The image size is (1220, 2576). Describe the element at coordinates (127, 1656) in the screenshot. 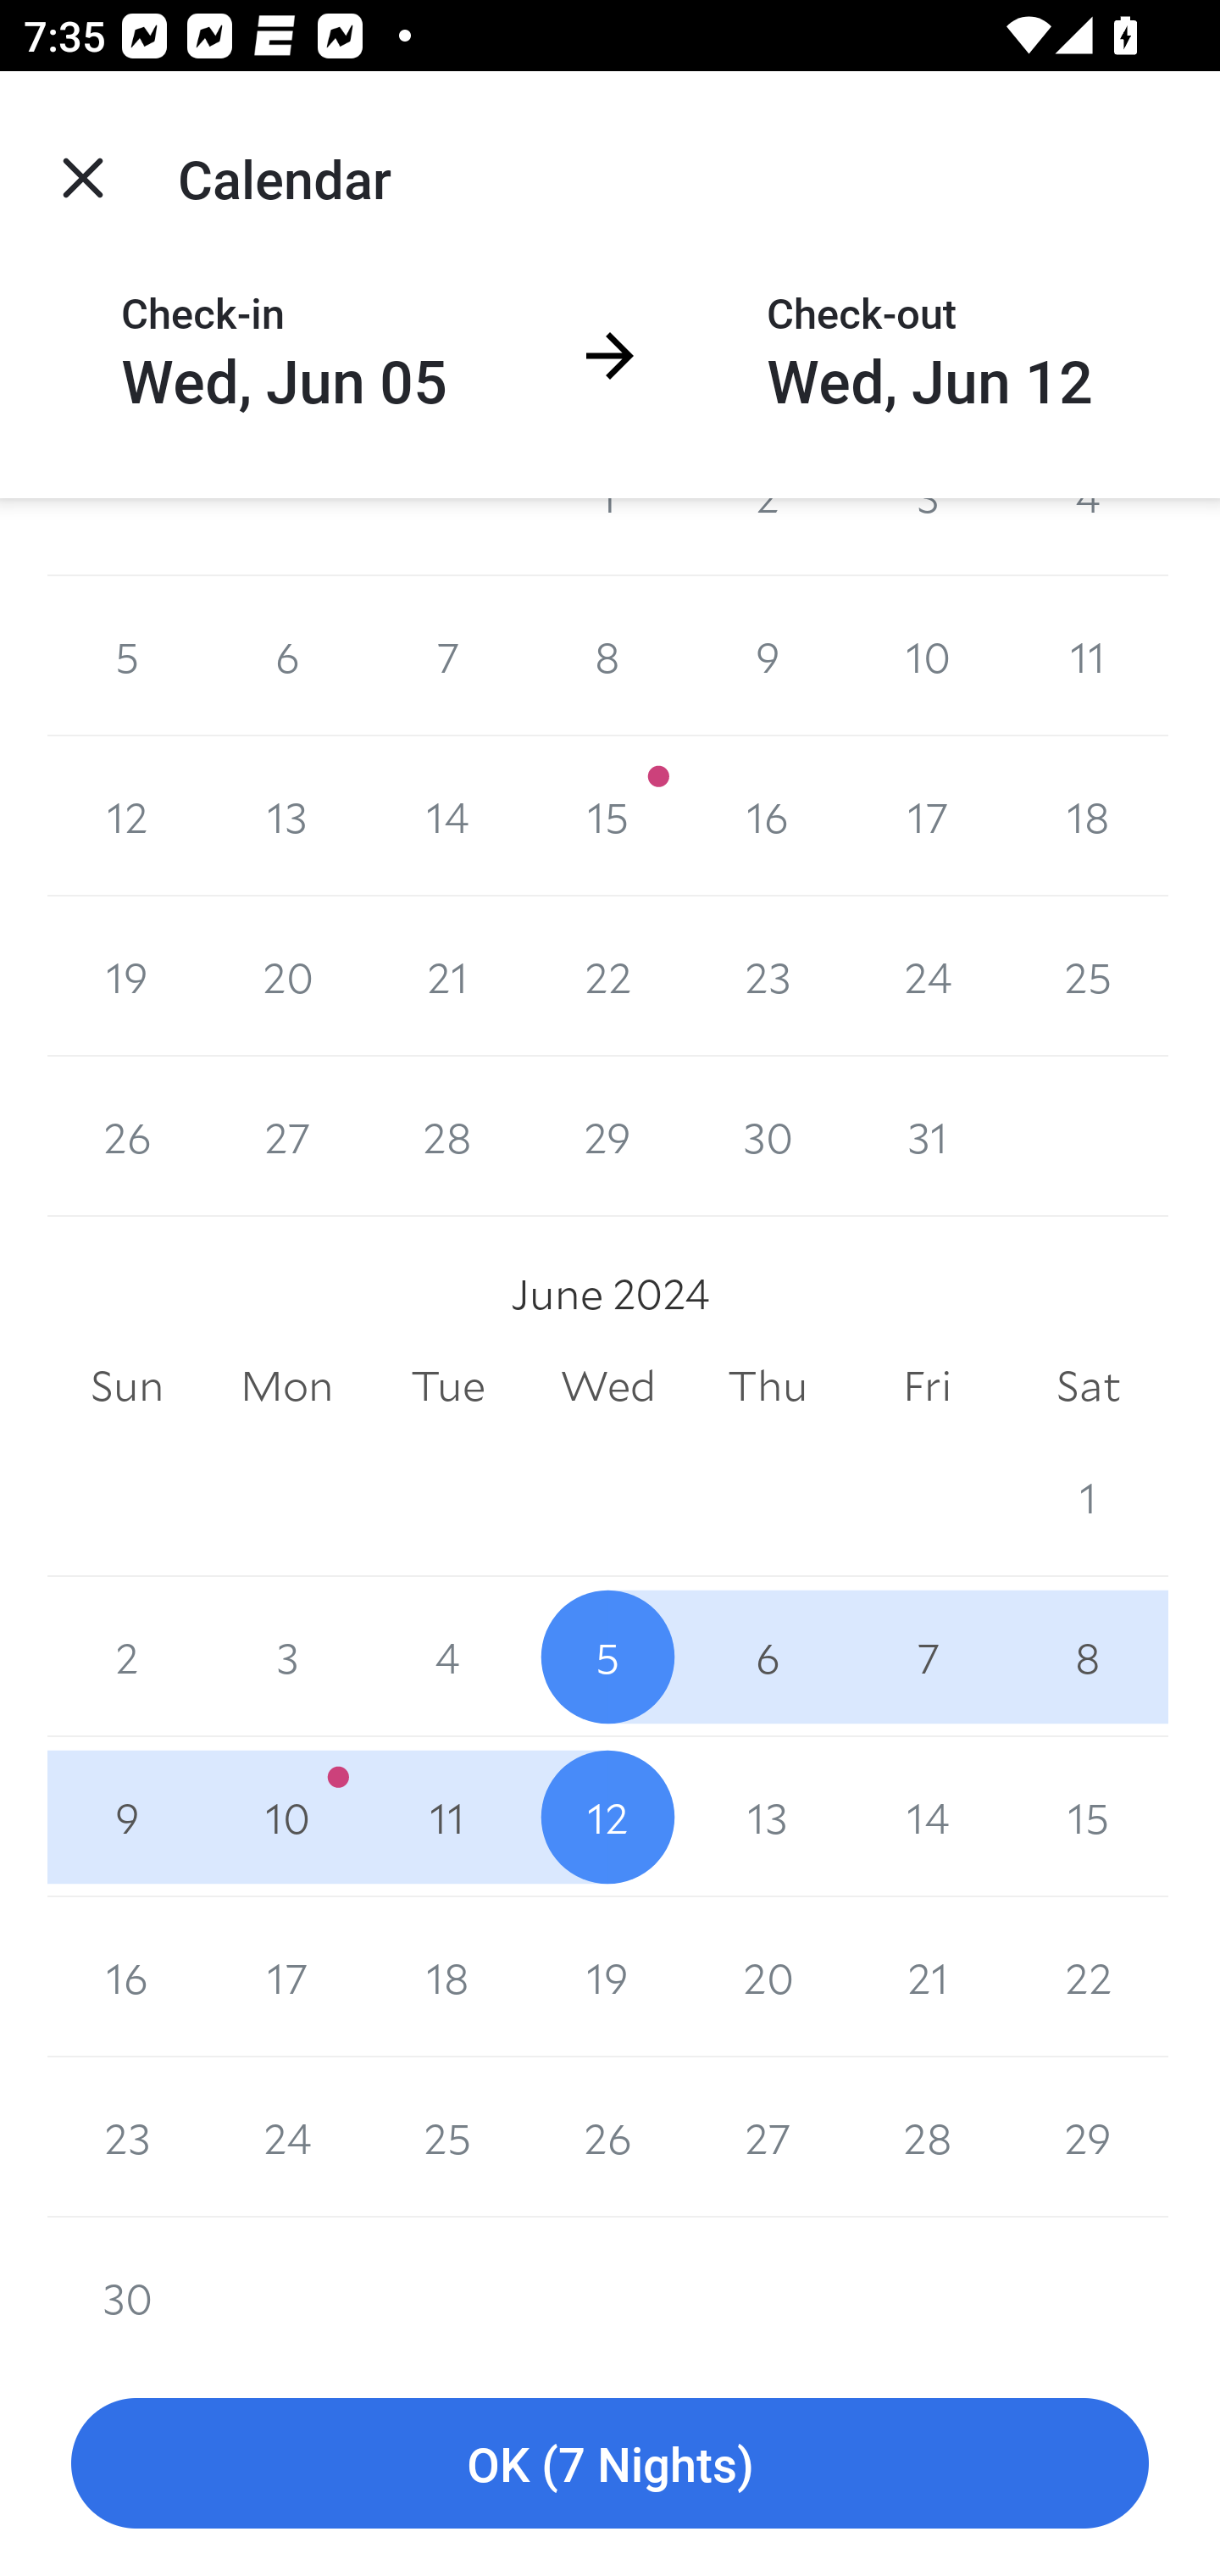

I see `2 2 June 2024` at that location.